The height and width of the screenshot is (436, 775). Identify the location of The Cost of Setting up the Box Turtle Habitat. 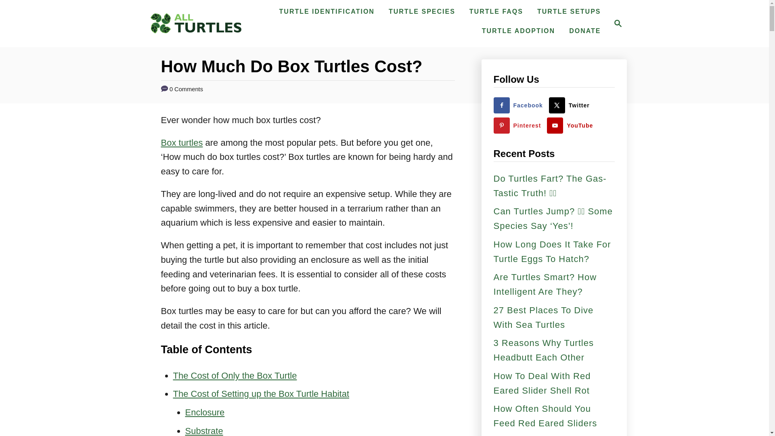
(261, 394).